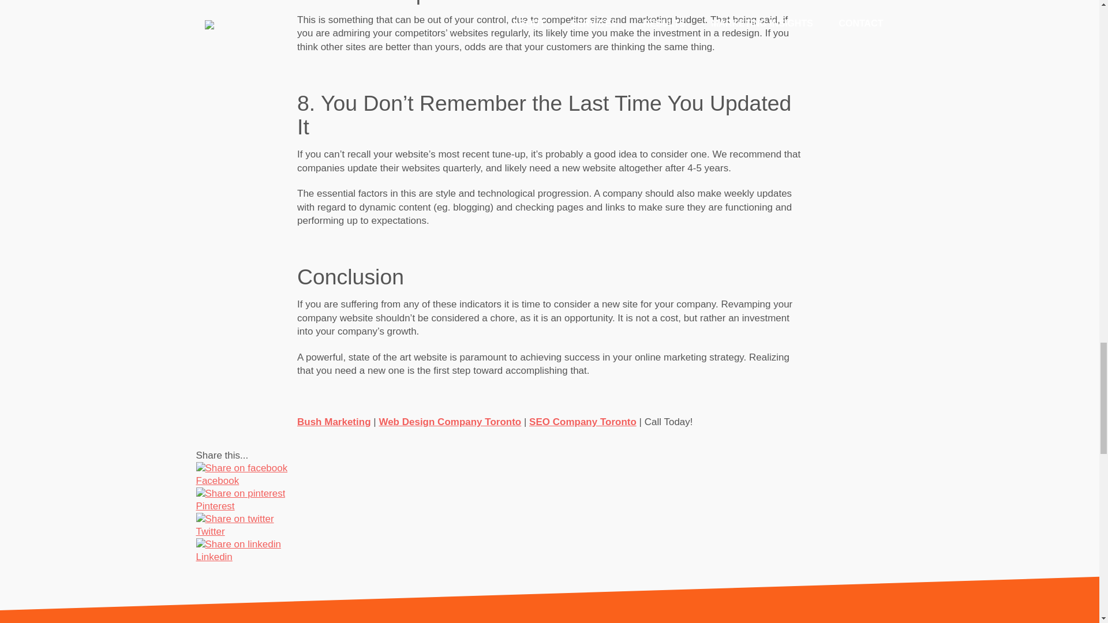 The width and height of the screenshot is (1108, 623). Describe the element at coordinates (242, 468) in the screenshot. I see `facebook` at that location.